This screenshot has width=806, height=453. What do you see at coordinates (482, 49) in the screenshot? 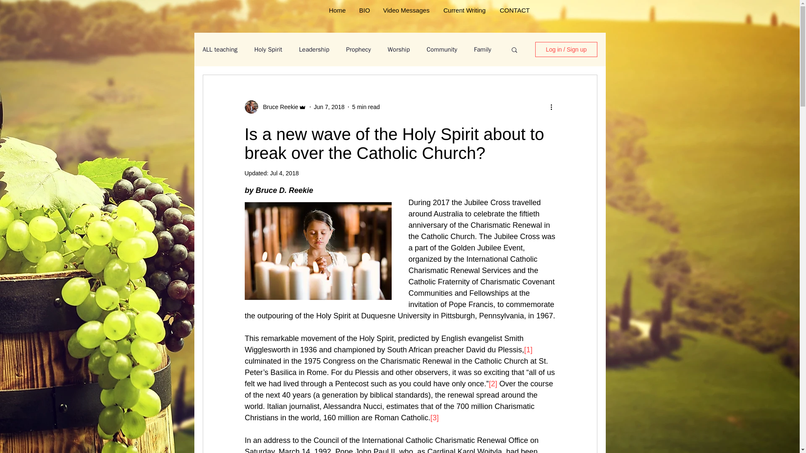
I see `Family` at bounding box center [482, 49].